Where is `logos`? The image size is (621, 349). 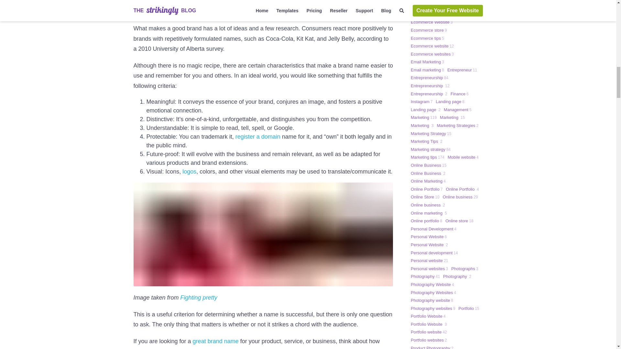 logos is located at coordinates (189, 171).